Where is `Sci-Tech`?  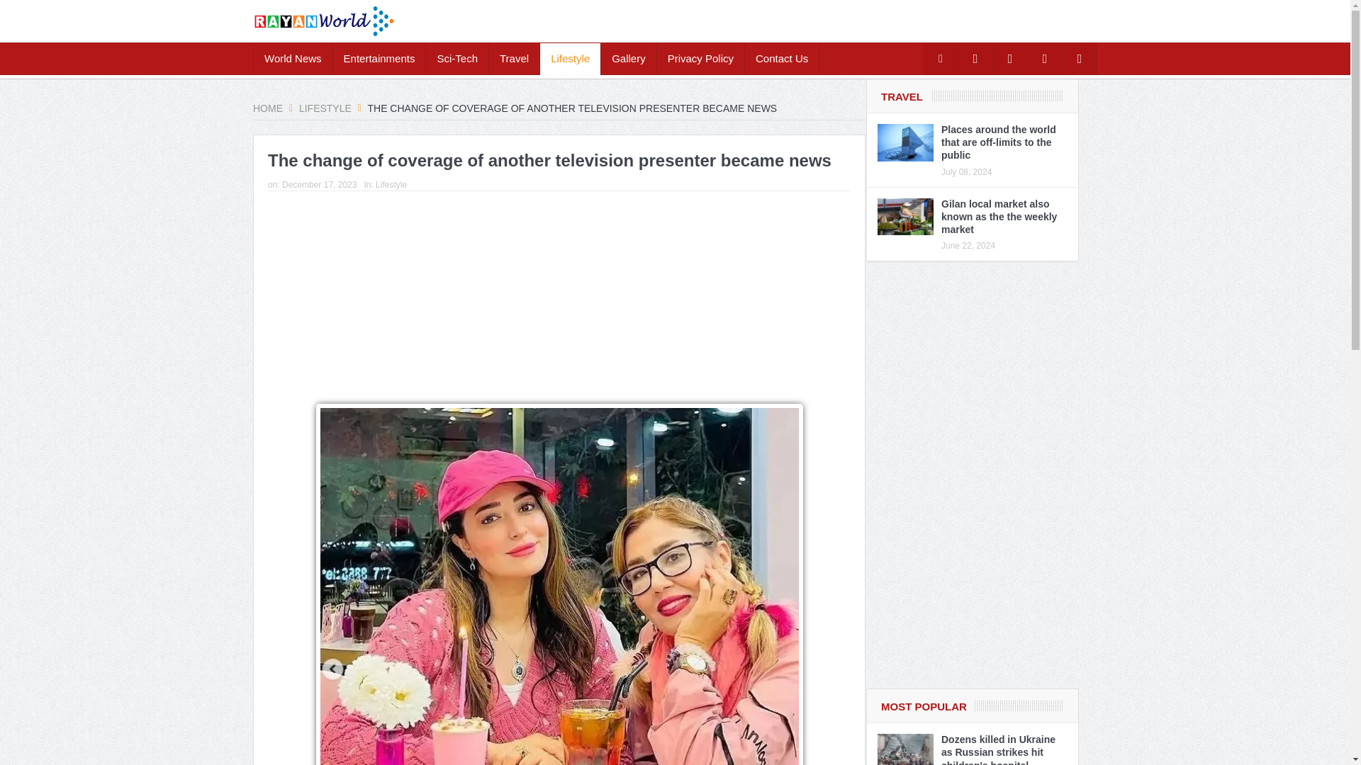 Sci-Tech is located at coordinates (457, 58).